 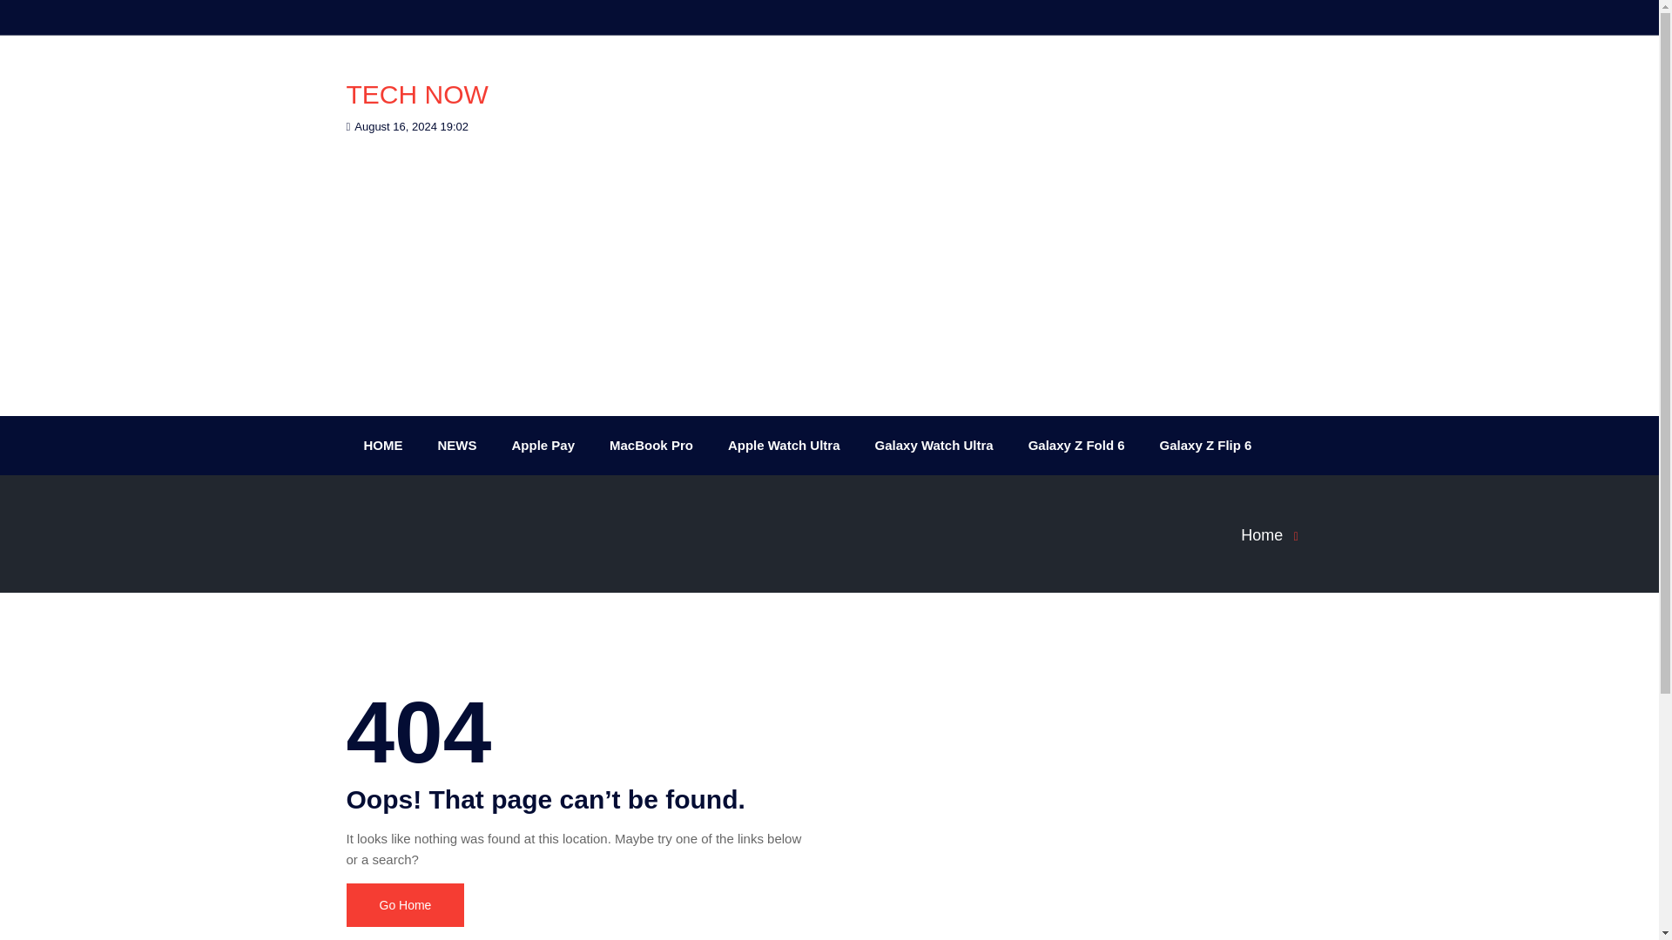 What do you see at coordinates (416, 94) in the screenshot?
I see `TECH NOW` at bounding box center [416, 94].